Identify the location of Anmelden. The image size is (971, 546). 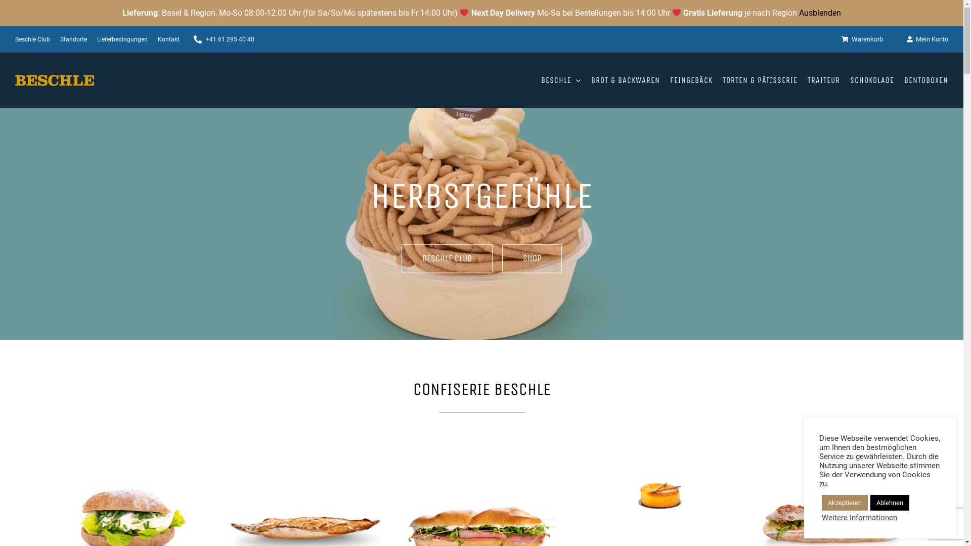
(888, 147).